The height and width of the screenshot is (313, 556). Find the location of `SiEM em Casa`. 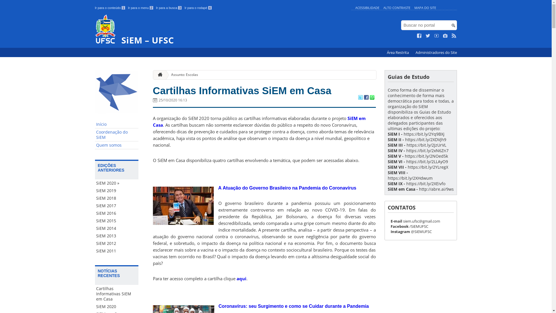

SiEM em Casa is located at coordinates (259, 122).